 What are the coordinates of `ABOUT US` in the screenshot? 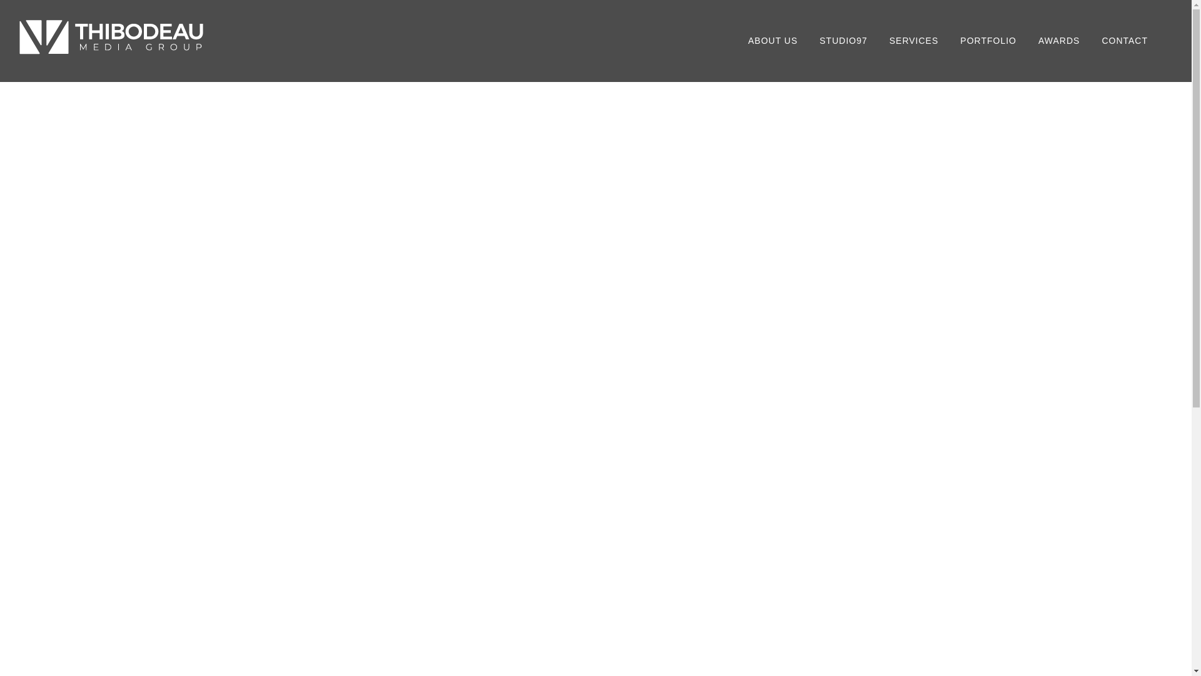 It's located at (773, 41).